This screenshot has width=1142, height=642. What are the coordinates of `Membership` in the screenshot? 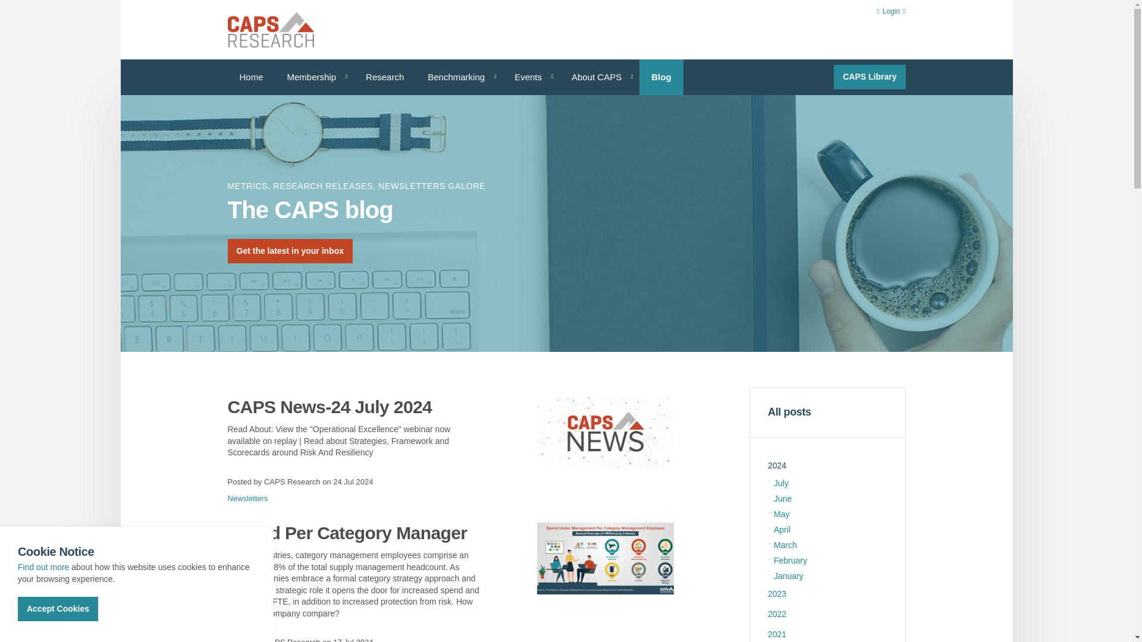 It's located at (314, 77).